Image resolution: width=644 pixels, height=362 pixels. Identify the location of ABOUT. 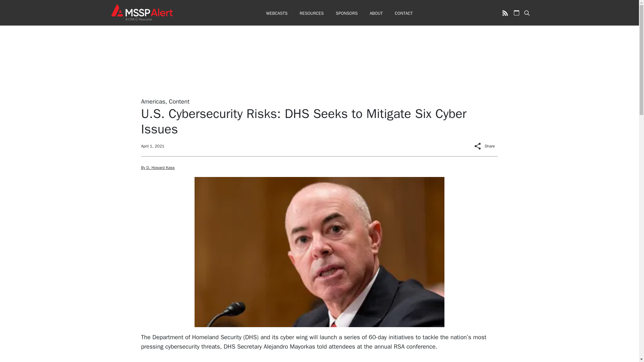
(376, 13).